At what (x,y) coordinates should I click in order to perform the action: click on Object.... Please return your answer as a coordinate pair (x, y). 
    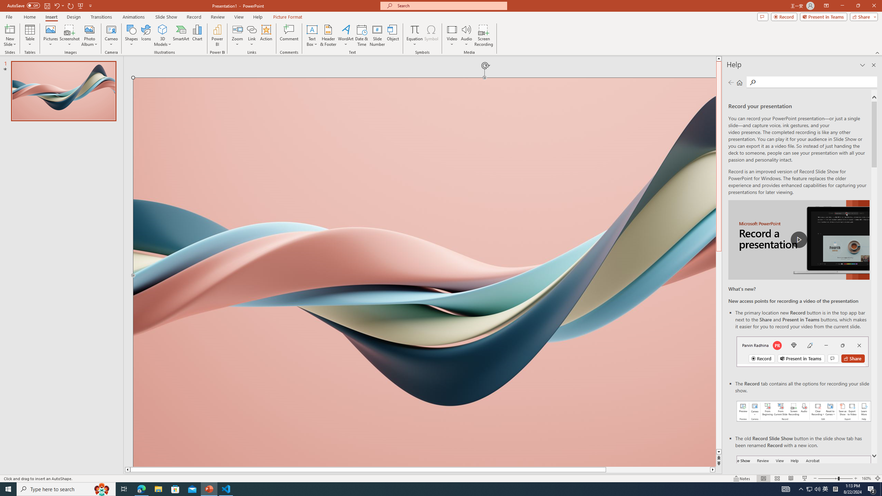
    Looking at the image, I should click on (393, 35).